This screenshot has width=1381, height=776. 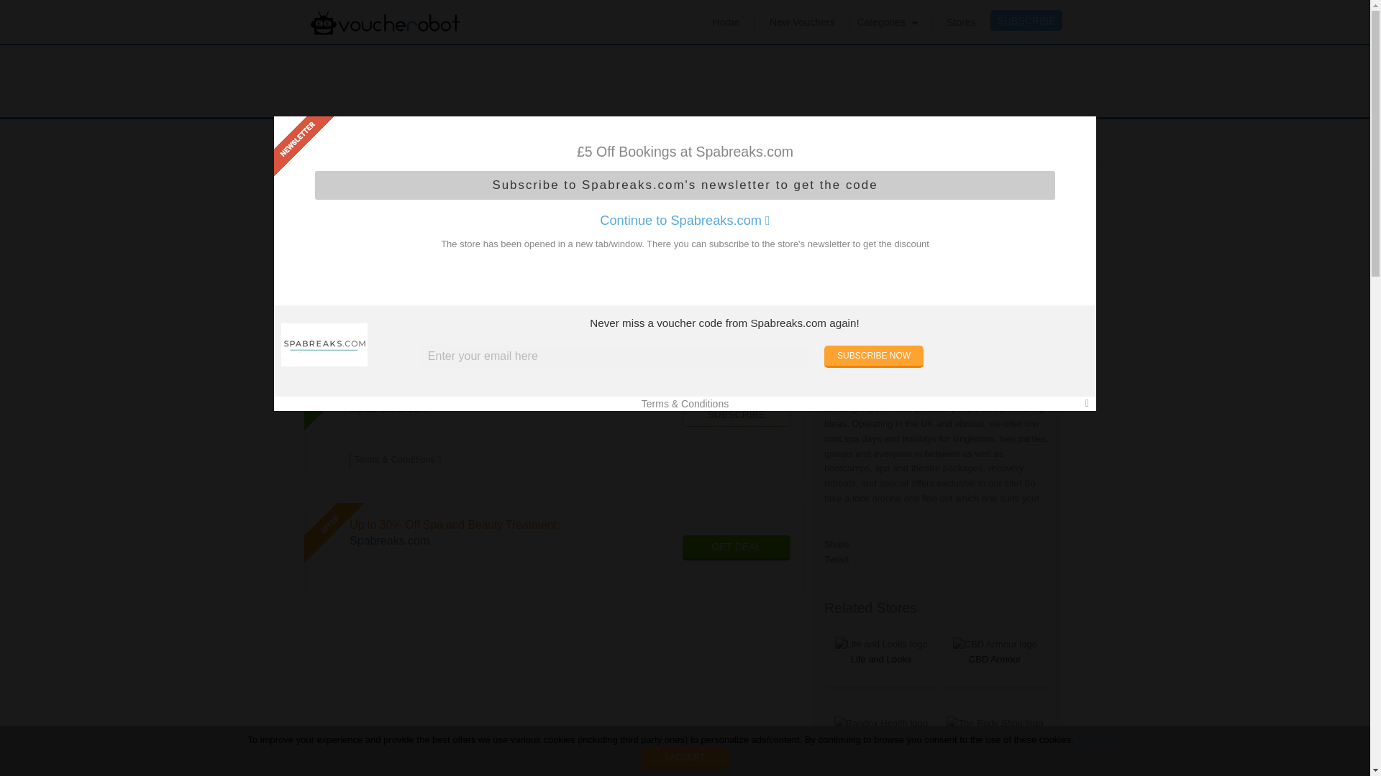 I want to click on Stores, so click(x=960, y=22).